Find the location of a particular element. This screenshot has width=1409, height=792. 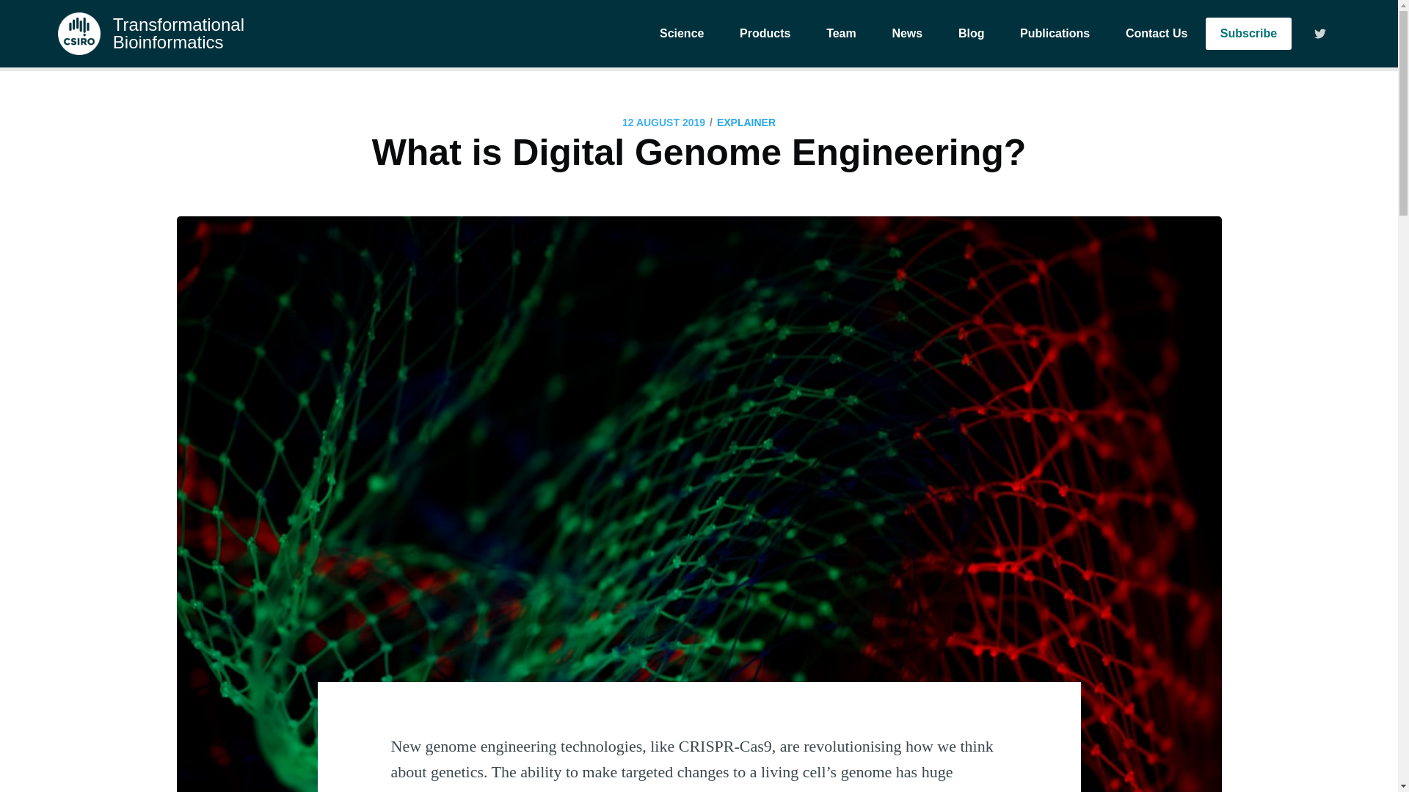

Blog is located at coordinates (972, 34).